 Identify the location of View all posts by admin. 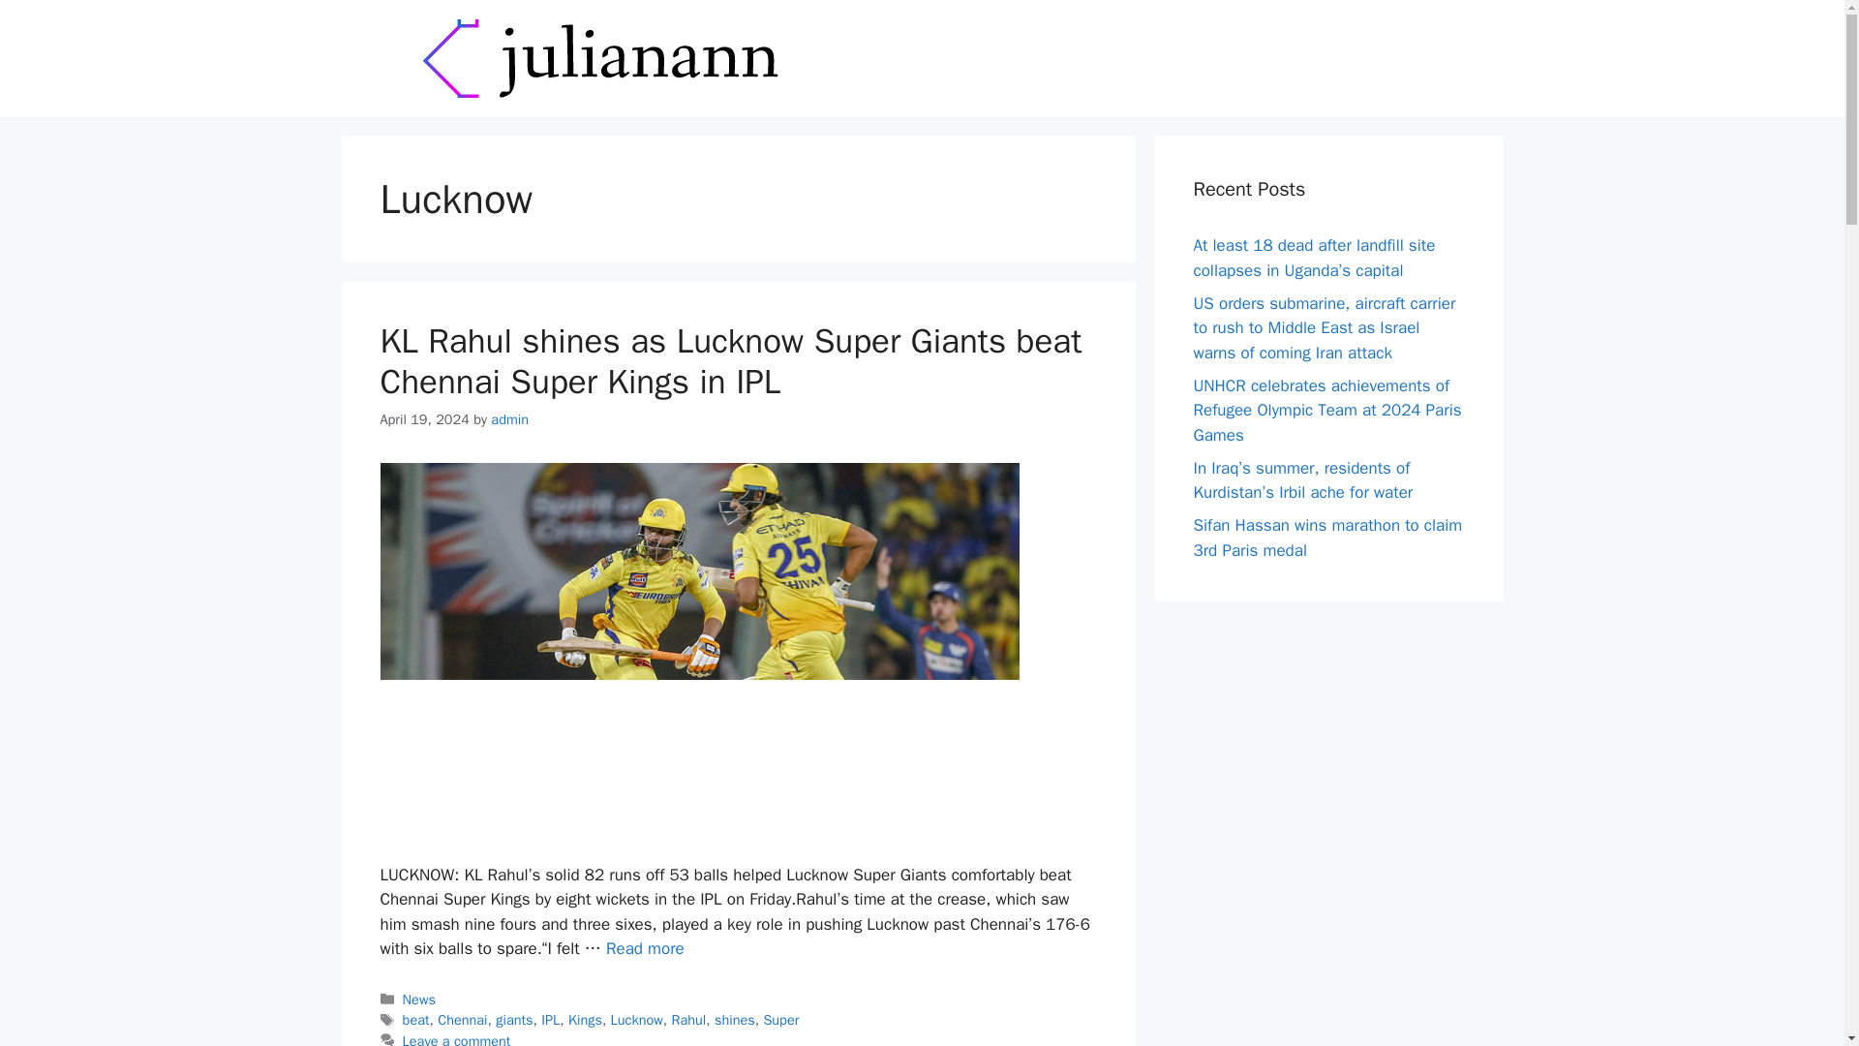
(509, 418).